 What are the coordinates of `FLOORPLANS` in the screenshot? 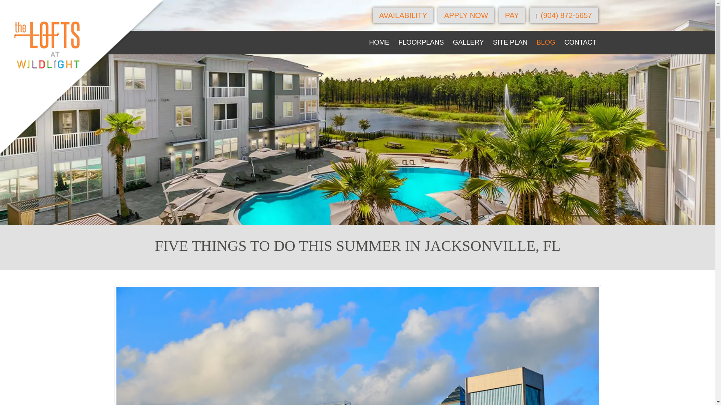 It's located at (421, 42).